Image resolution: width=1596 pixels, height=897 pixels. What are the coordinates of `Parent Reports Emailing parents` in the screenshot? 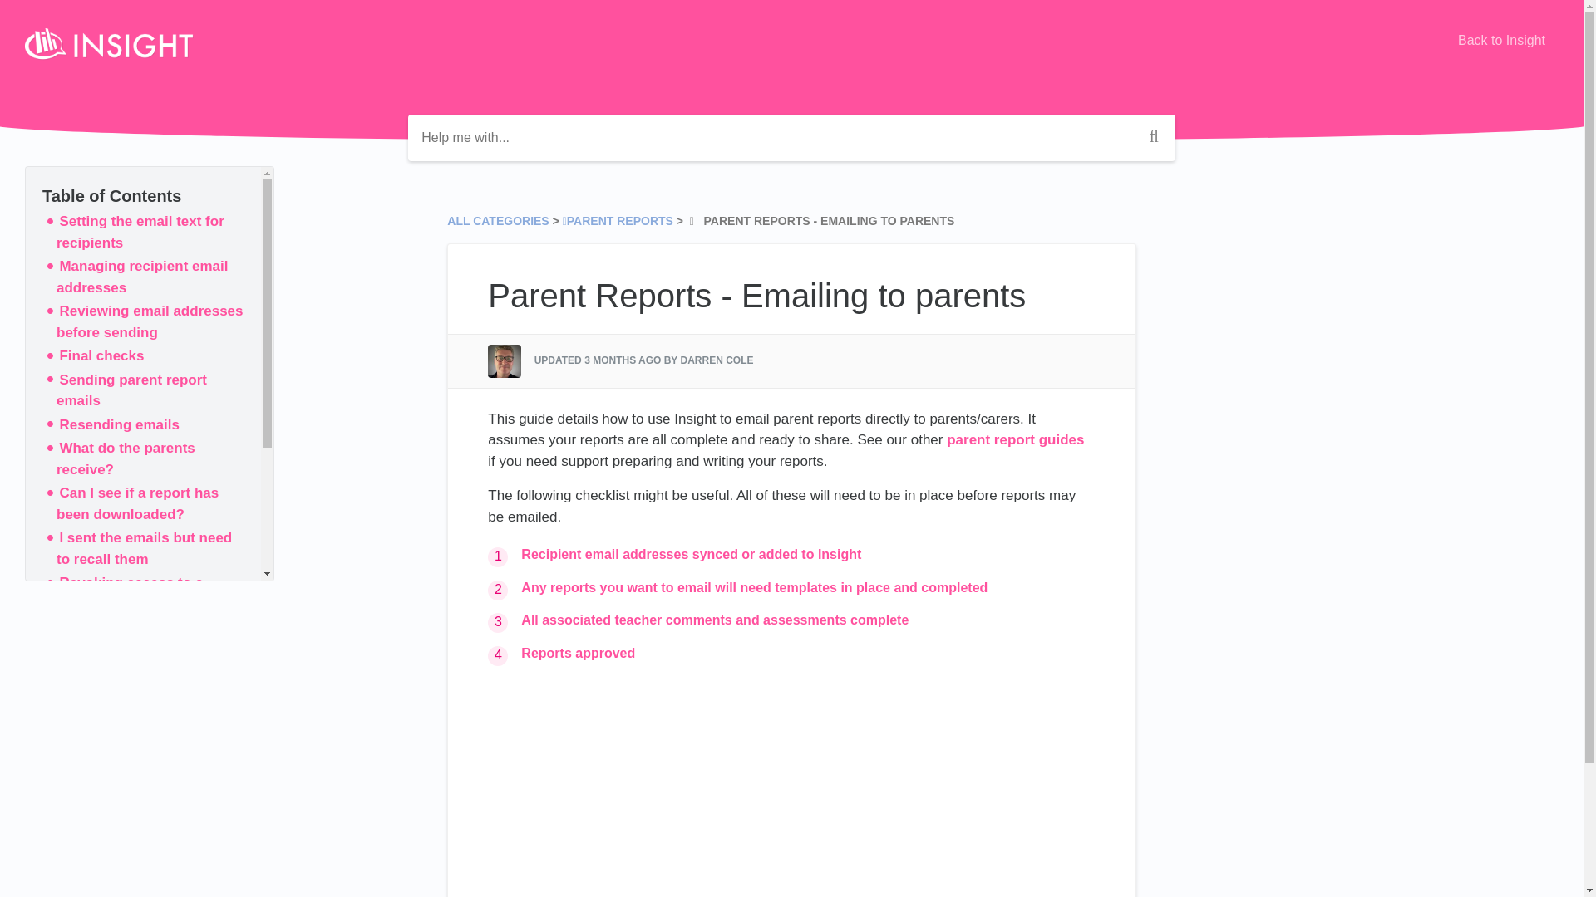 It's located at (791, 789).